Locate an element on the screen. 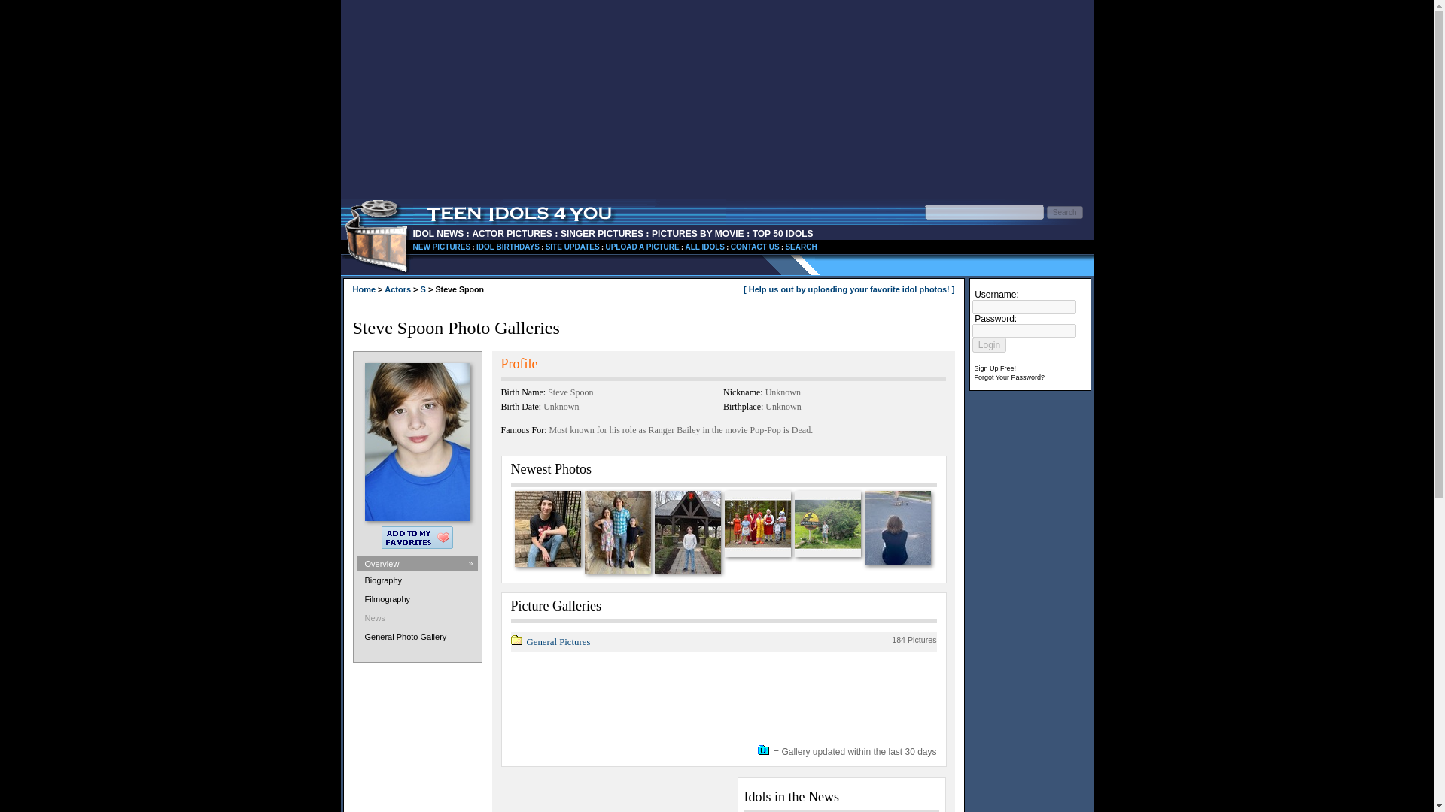 This screenshot has height=812, width=1445. PICTURES BY MOVIE is located at coordinates (800, 247).